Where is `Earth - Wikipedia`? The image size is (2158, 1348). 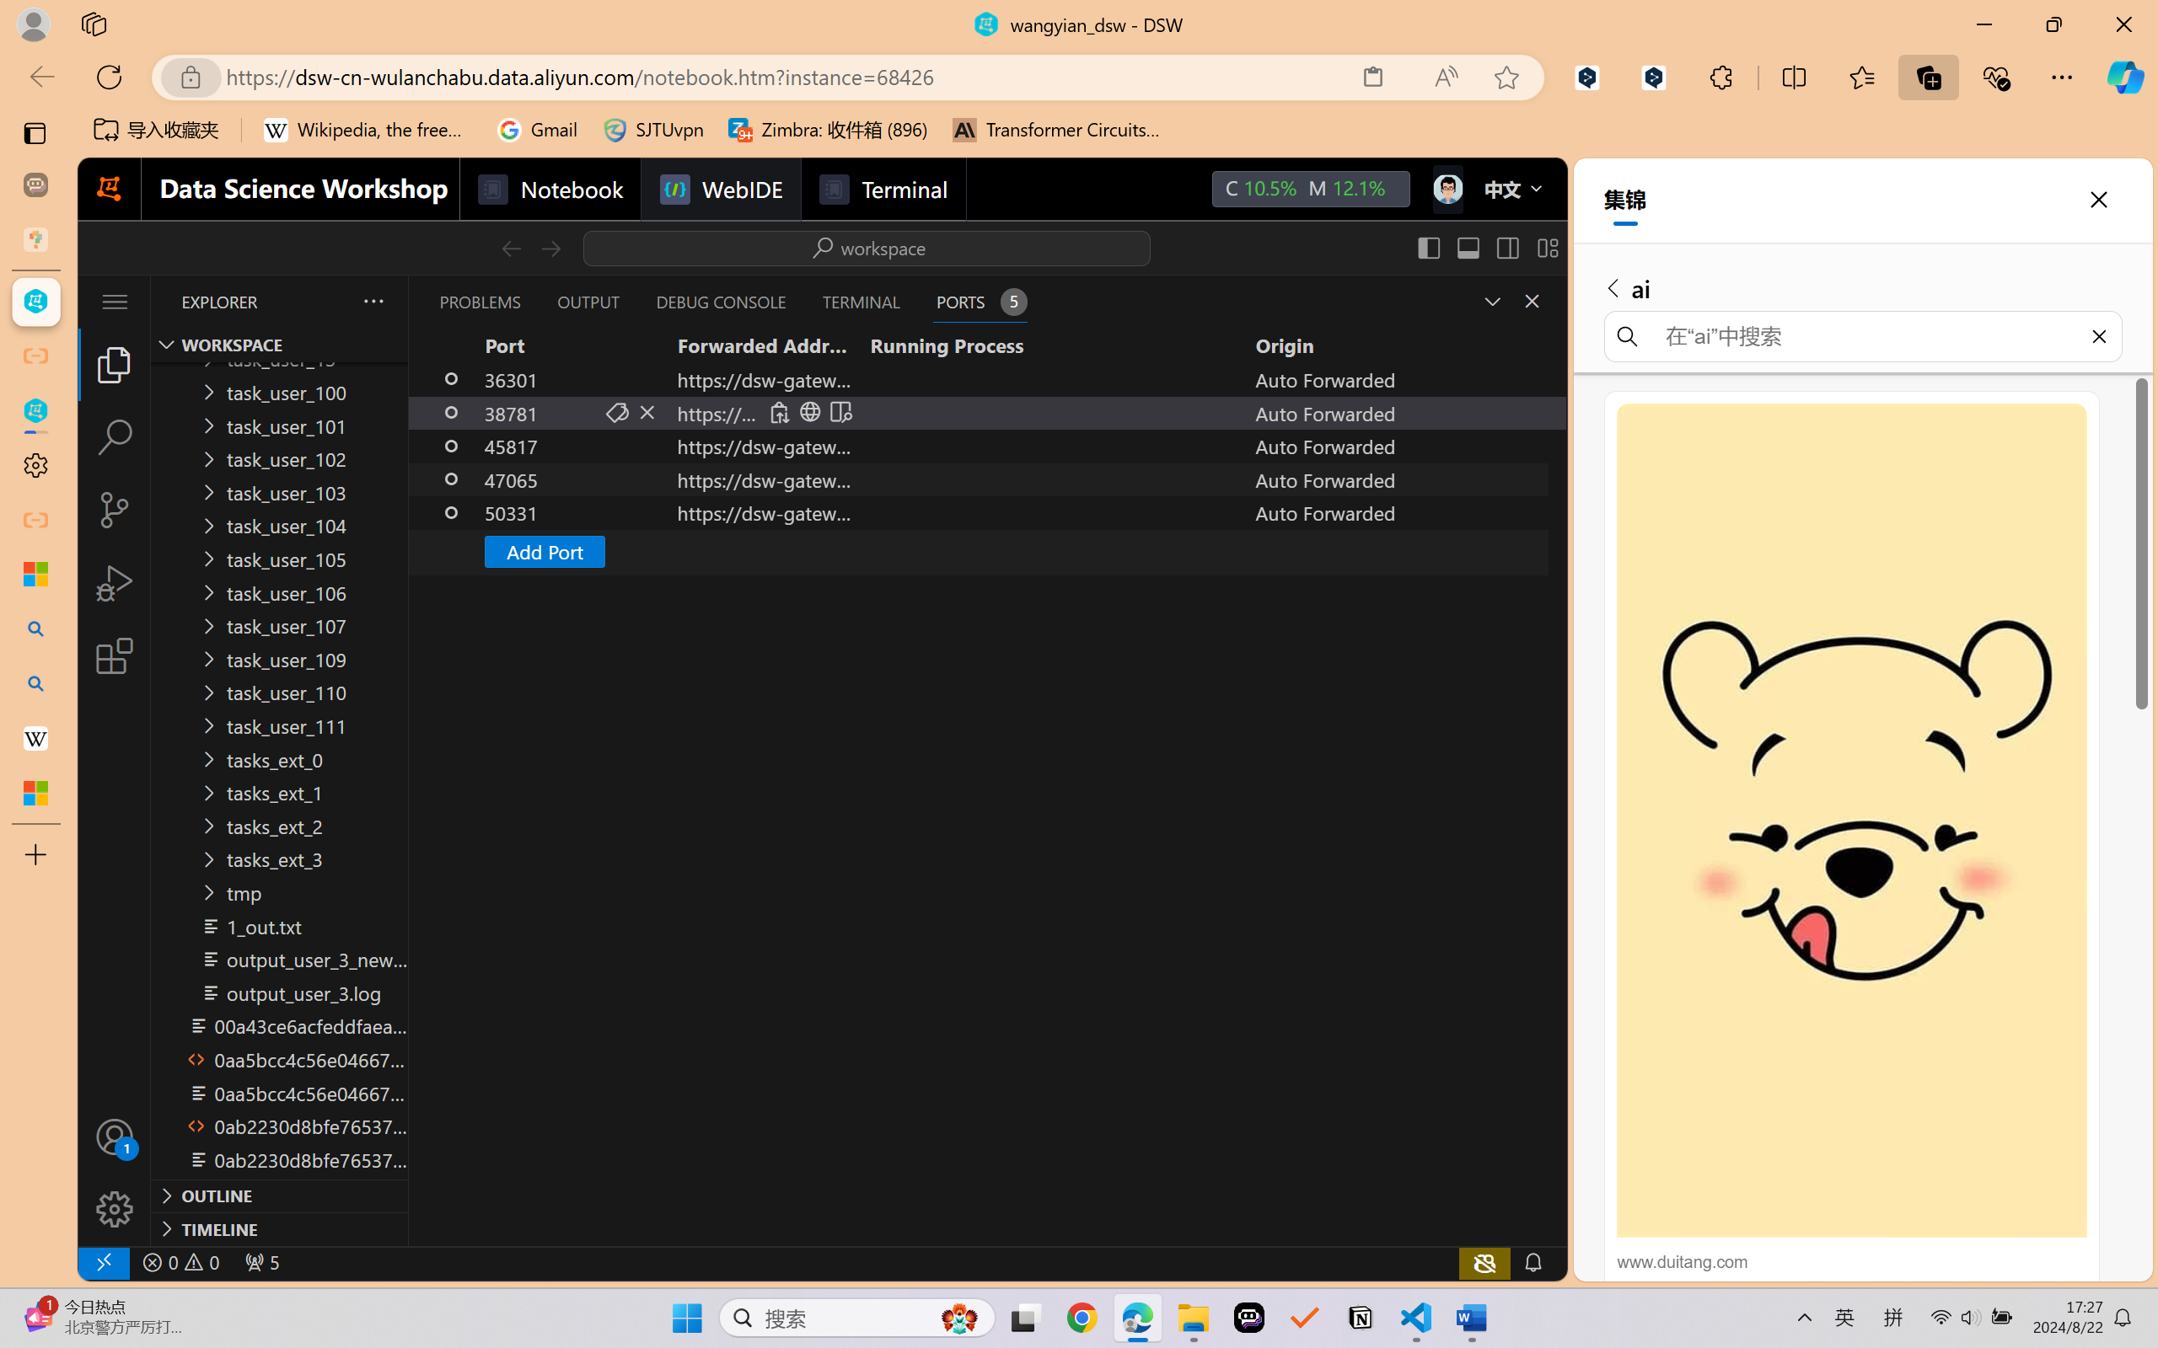 Earth - Wikipedia is located at coordinates (35, 738).